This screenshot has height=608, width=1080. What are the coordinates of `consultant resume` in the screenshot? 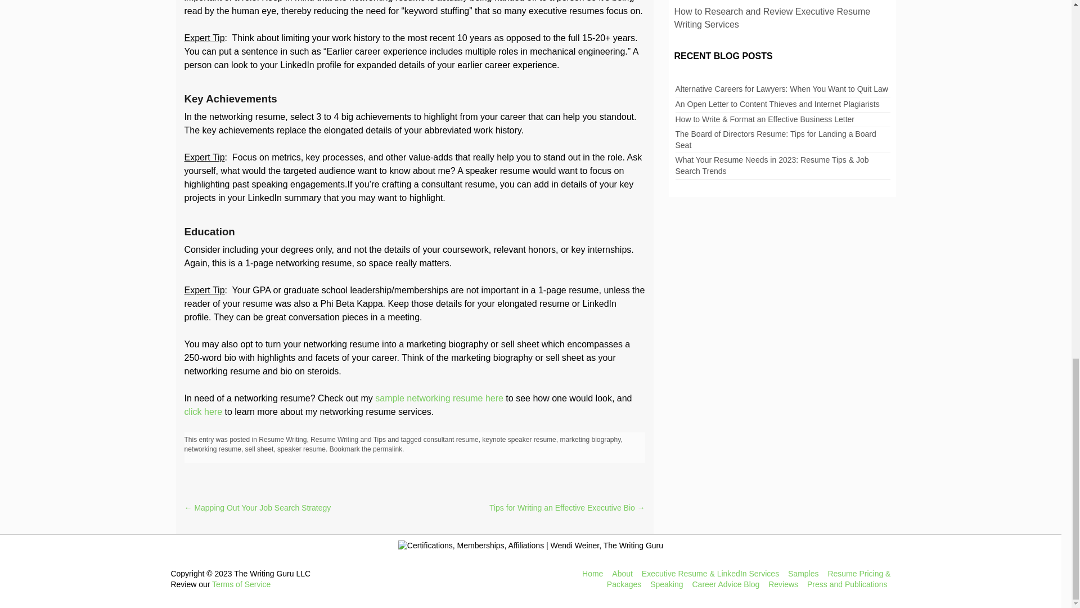 It's located at (451, 440).